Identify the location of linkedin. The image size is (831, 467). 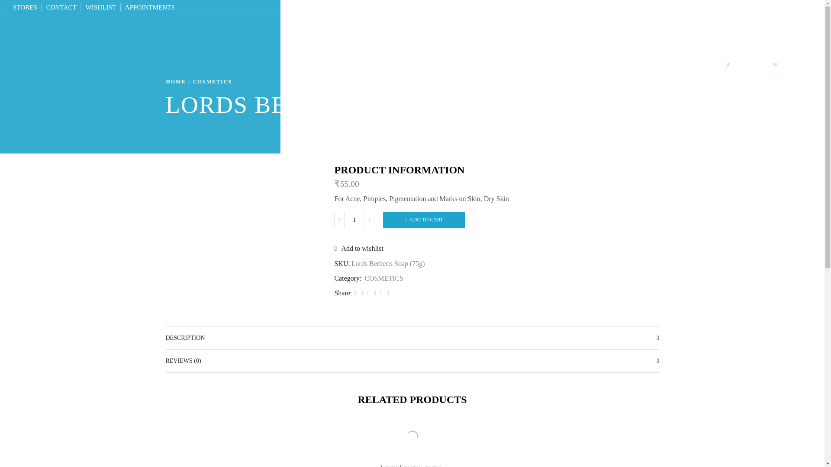
(150, 7).